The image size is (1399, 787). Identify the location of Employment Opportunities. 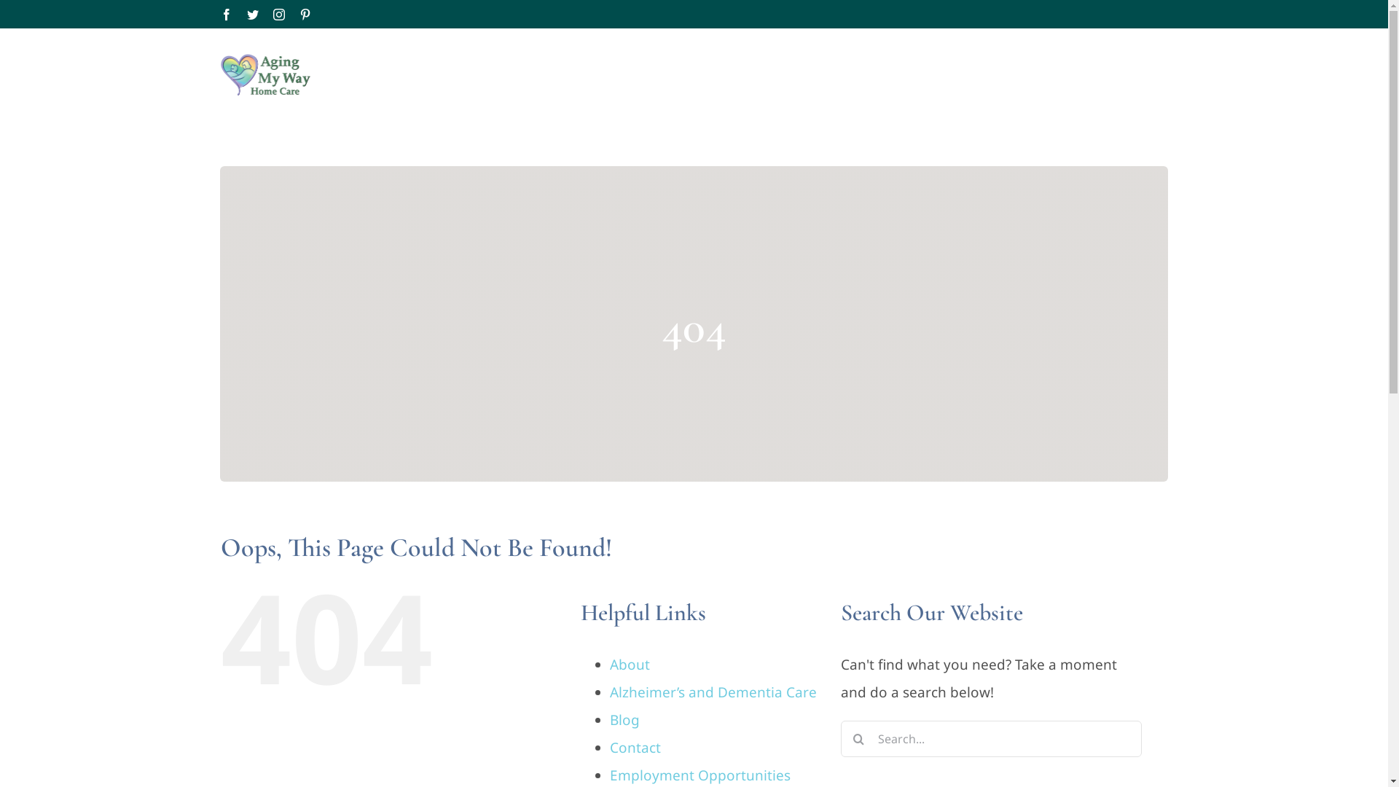
(700, 775).